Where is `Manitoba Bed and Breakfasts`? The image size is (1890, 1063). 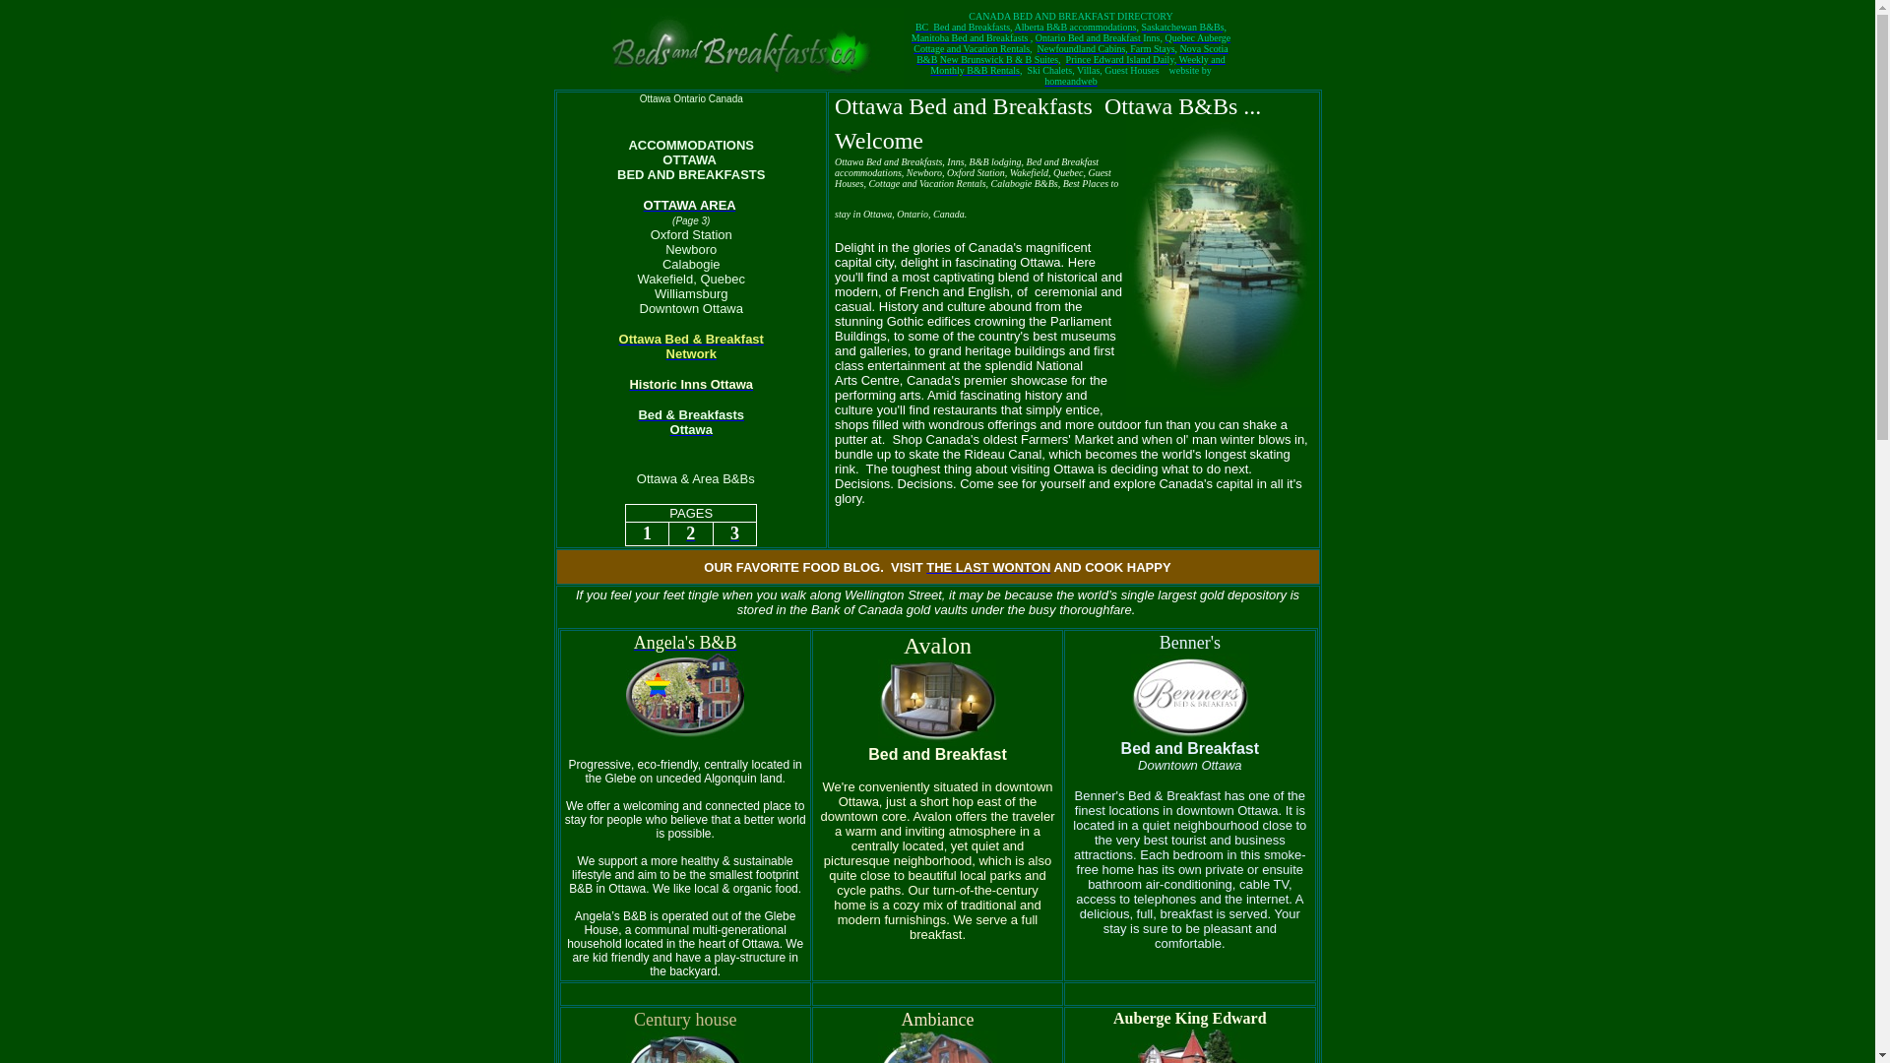
Manitoba Bed and Breakfasts is located at coordinates (971, 35).